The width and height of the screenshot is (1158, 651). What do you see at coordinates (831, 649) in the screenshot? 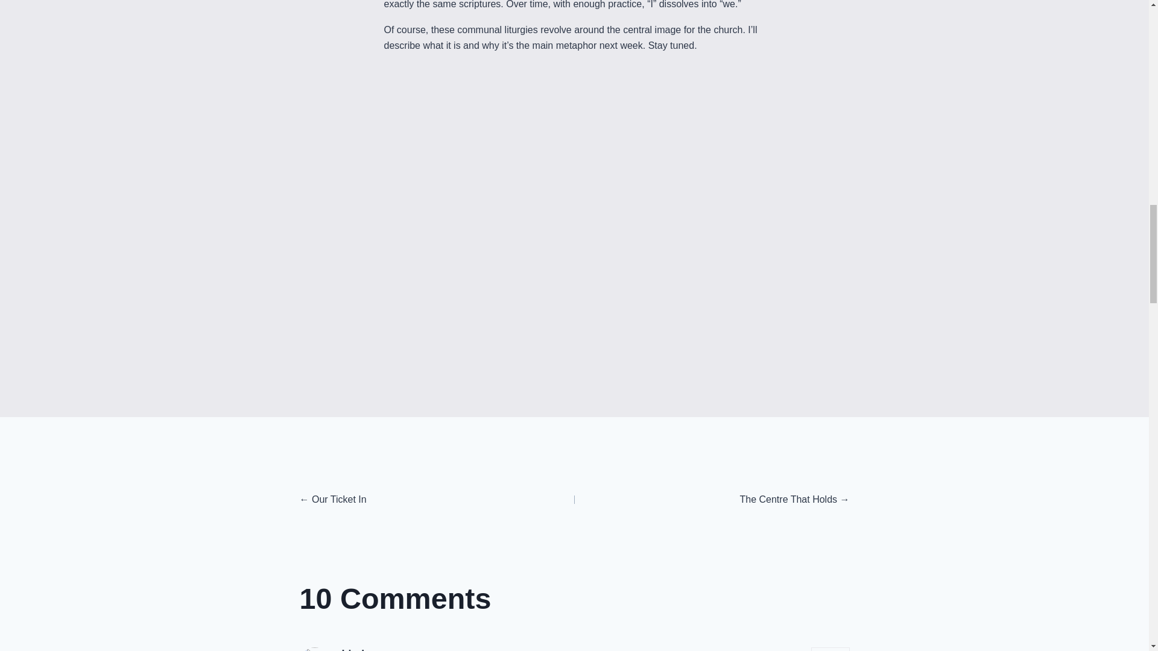
I see `Reply` at bounding box center [831, 649].